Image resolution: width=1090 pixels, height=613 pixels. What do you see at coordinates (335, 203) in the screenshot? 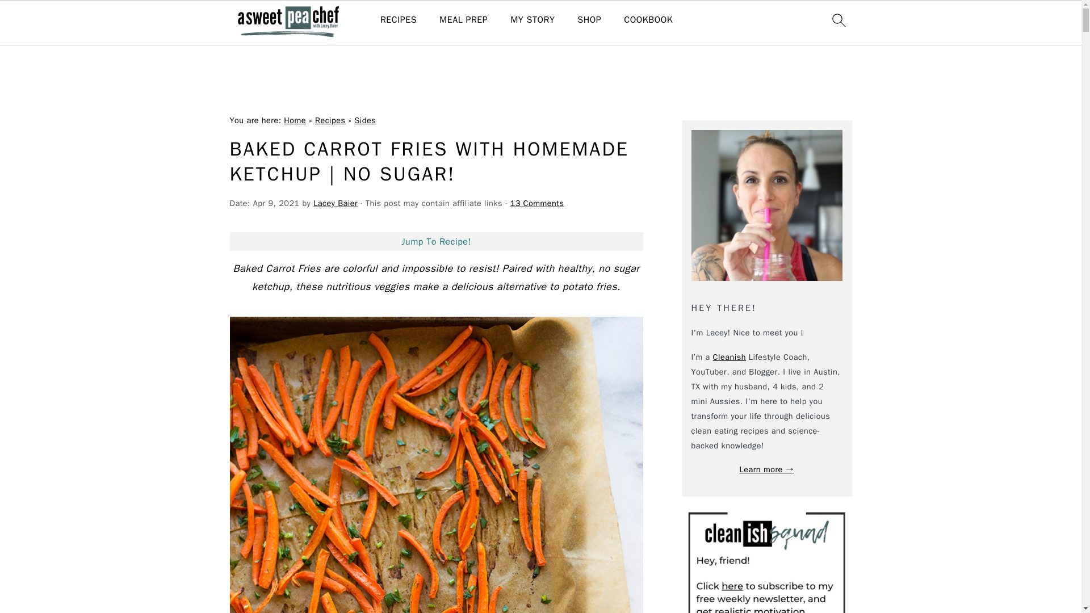
I see `Lacey Baier` at bounding box center [335, 203].